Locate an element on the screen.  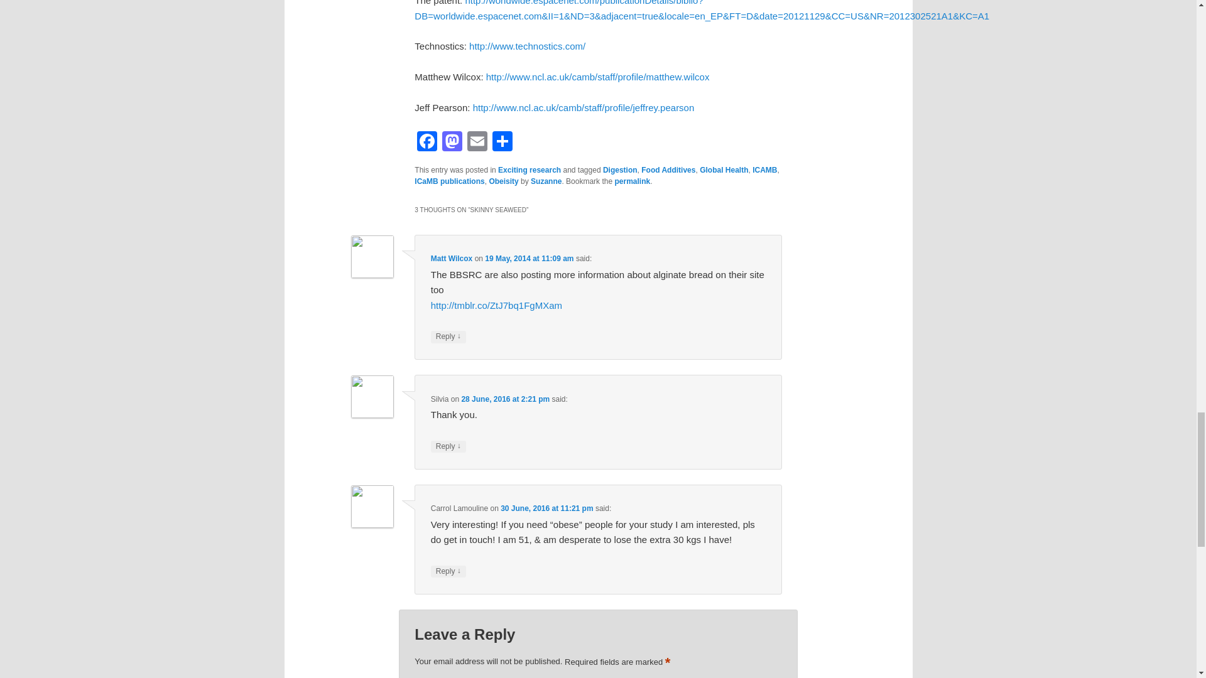
Facebook is located at coordinates (427, 143).